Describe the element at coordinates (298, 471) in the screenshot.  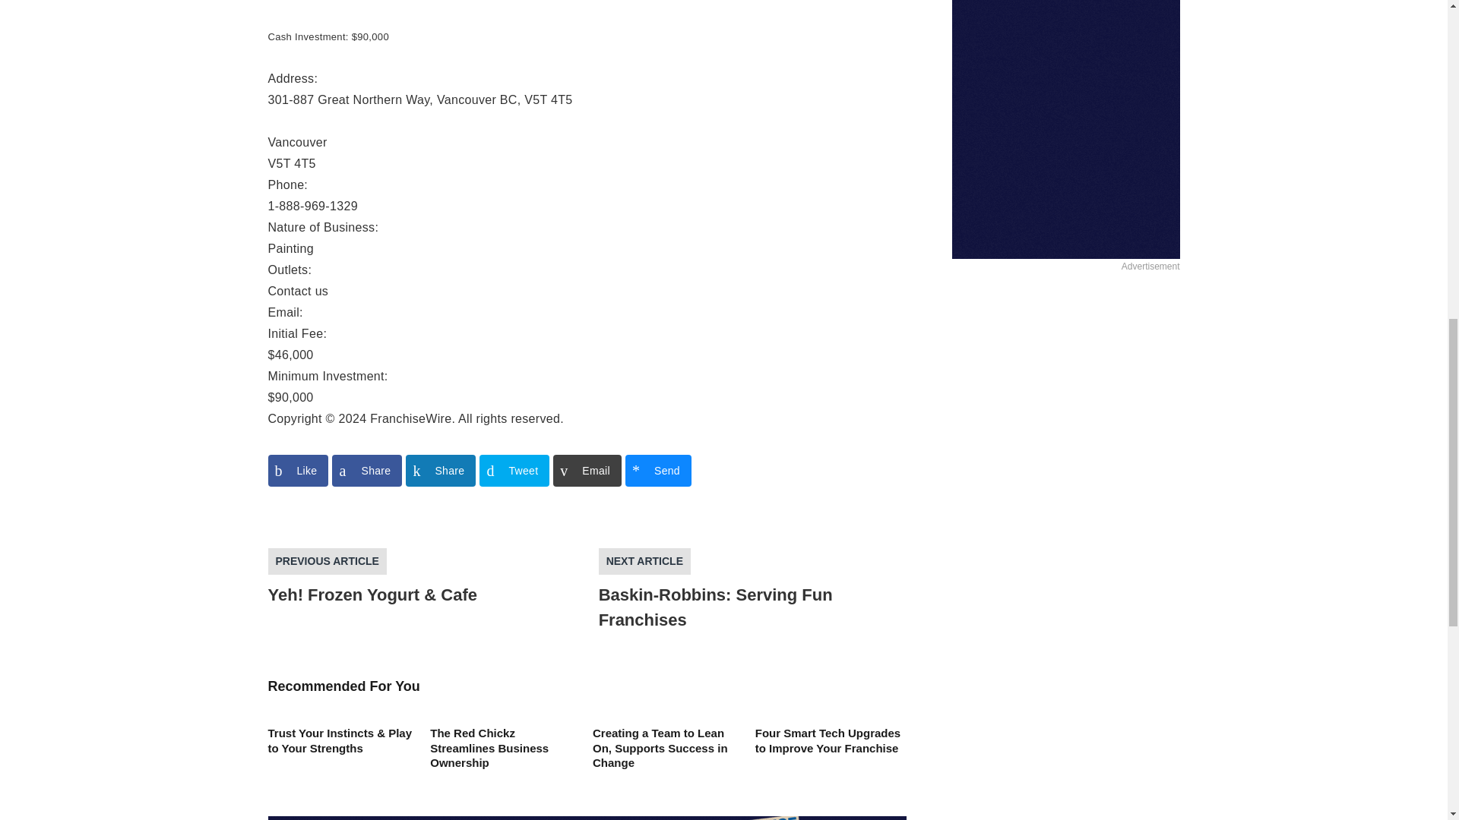
I see `Like` at that location.